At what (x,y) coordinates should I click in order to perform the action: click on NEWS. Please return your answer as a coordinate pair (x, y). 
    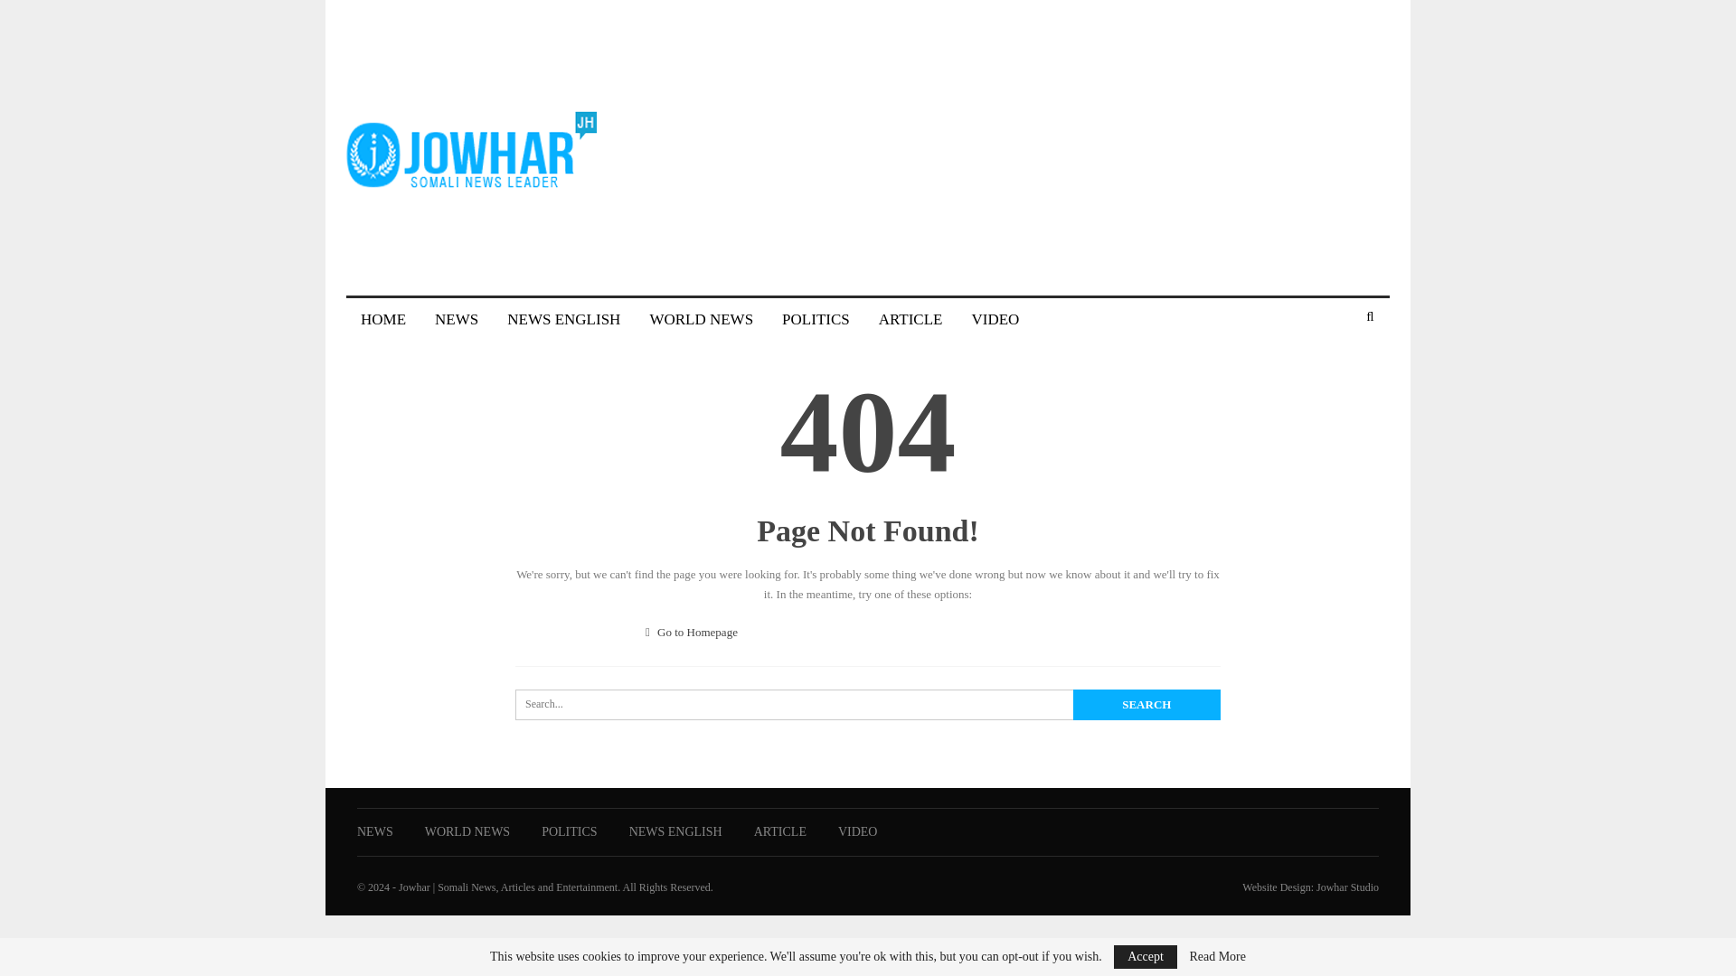
    Looking at the image, I should click on (375, 831).